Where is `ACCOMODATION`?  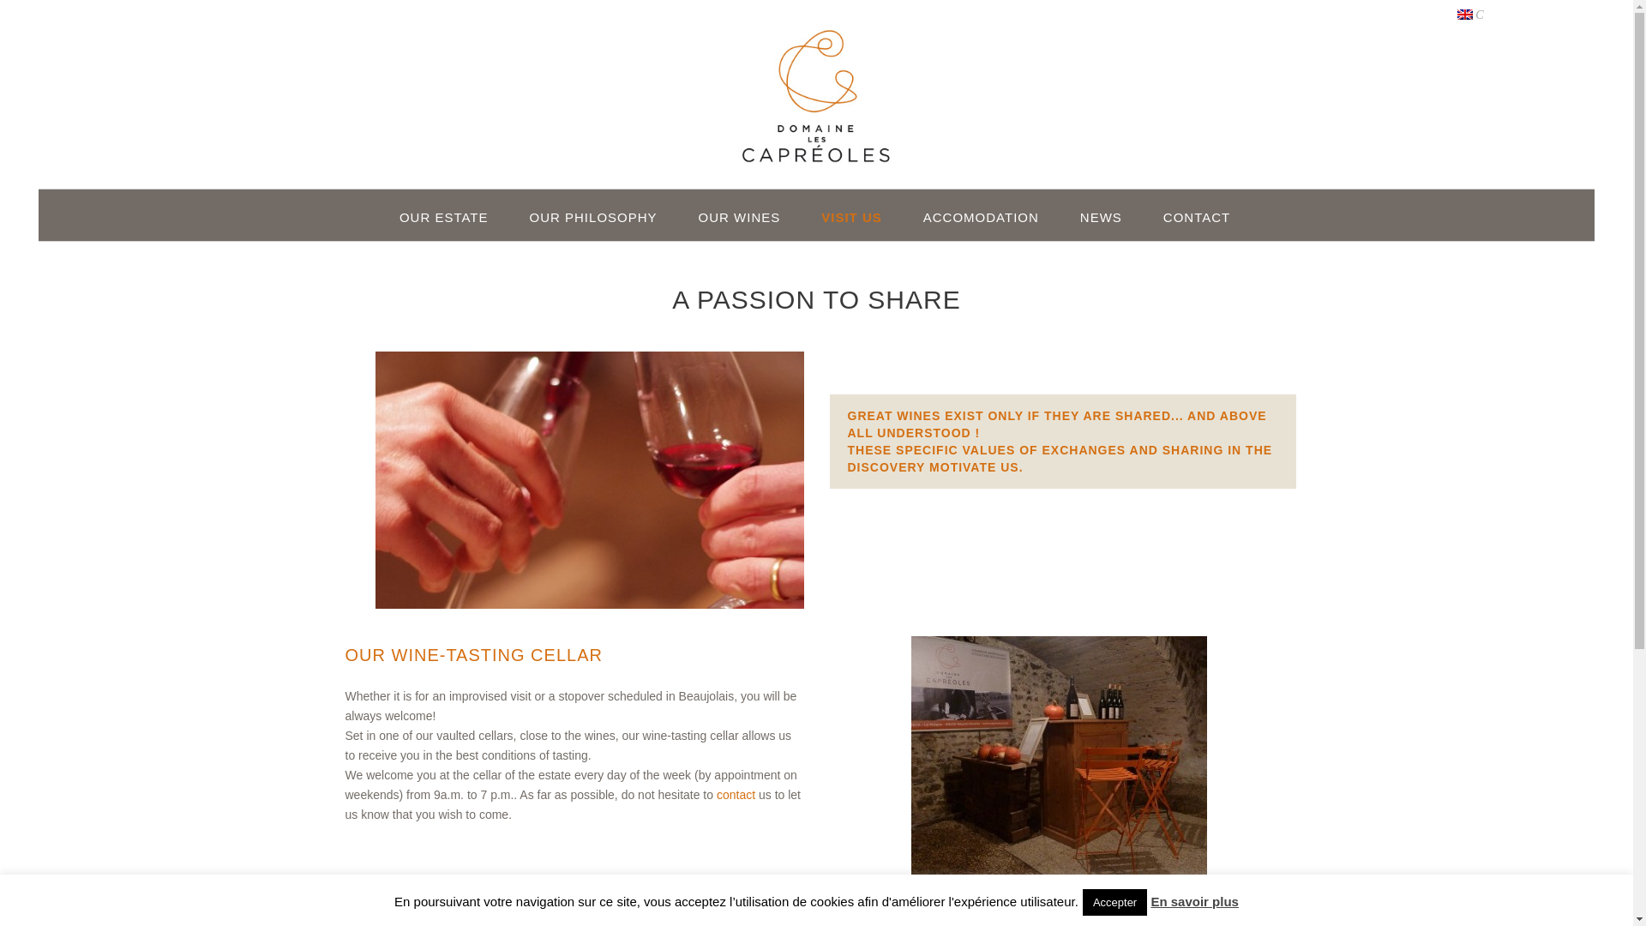 ACCOMODATION is located at coordinates (981, 218).